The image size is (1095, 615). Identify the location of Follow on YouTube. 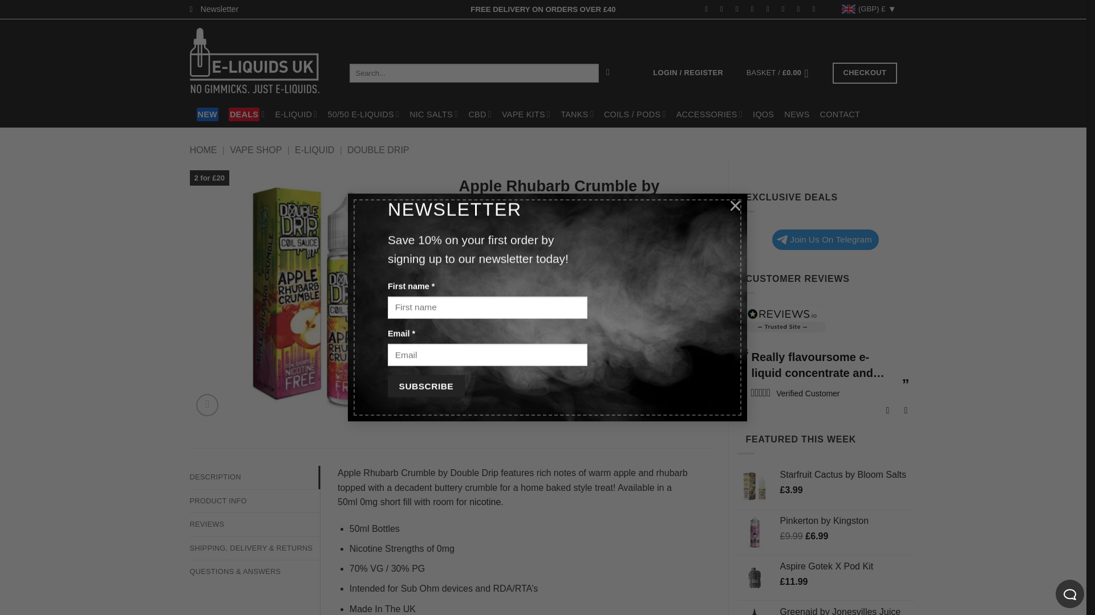
(801, 8).